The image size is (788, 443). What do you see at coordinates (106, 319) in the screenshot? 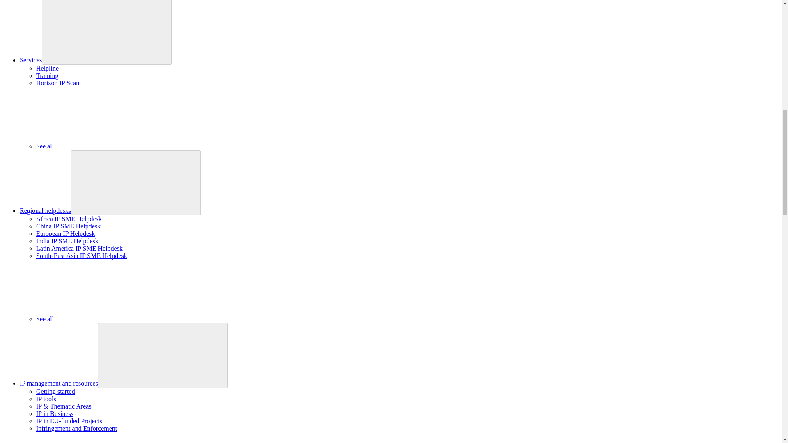
I see `See all` at bounding box center [106, 319].